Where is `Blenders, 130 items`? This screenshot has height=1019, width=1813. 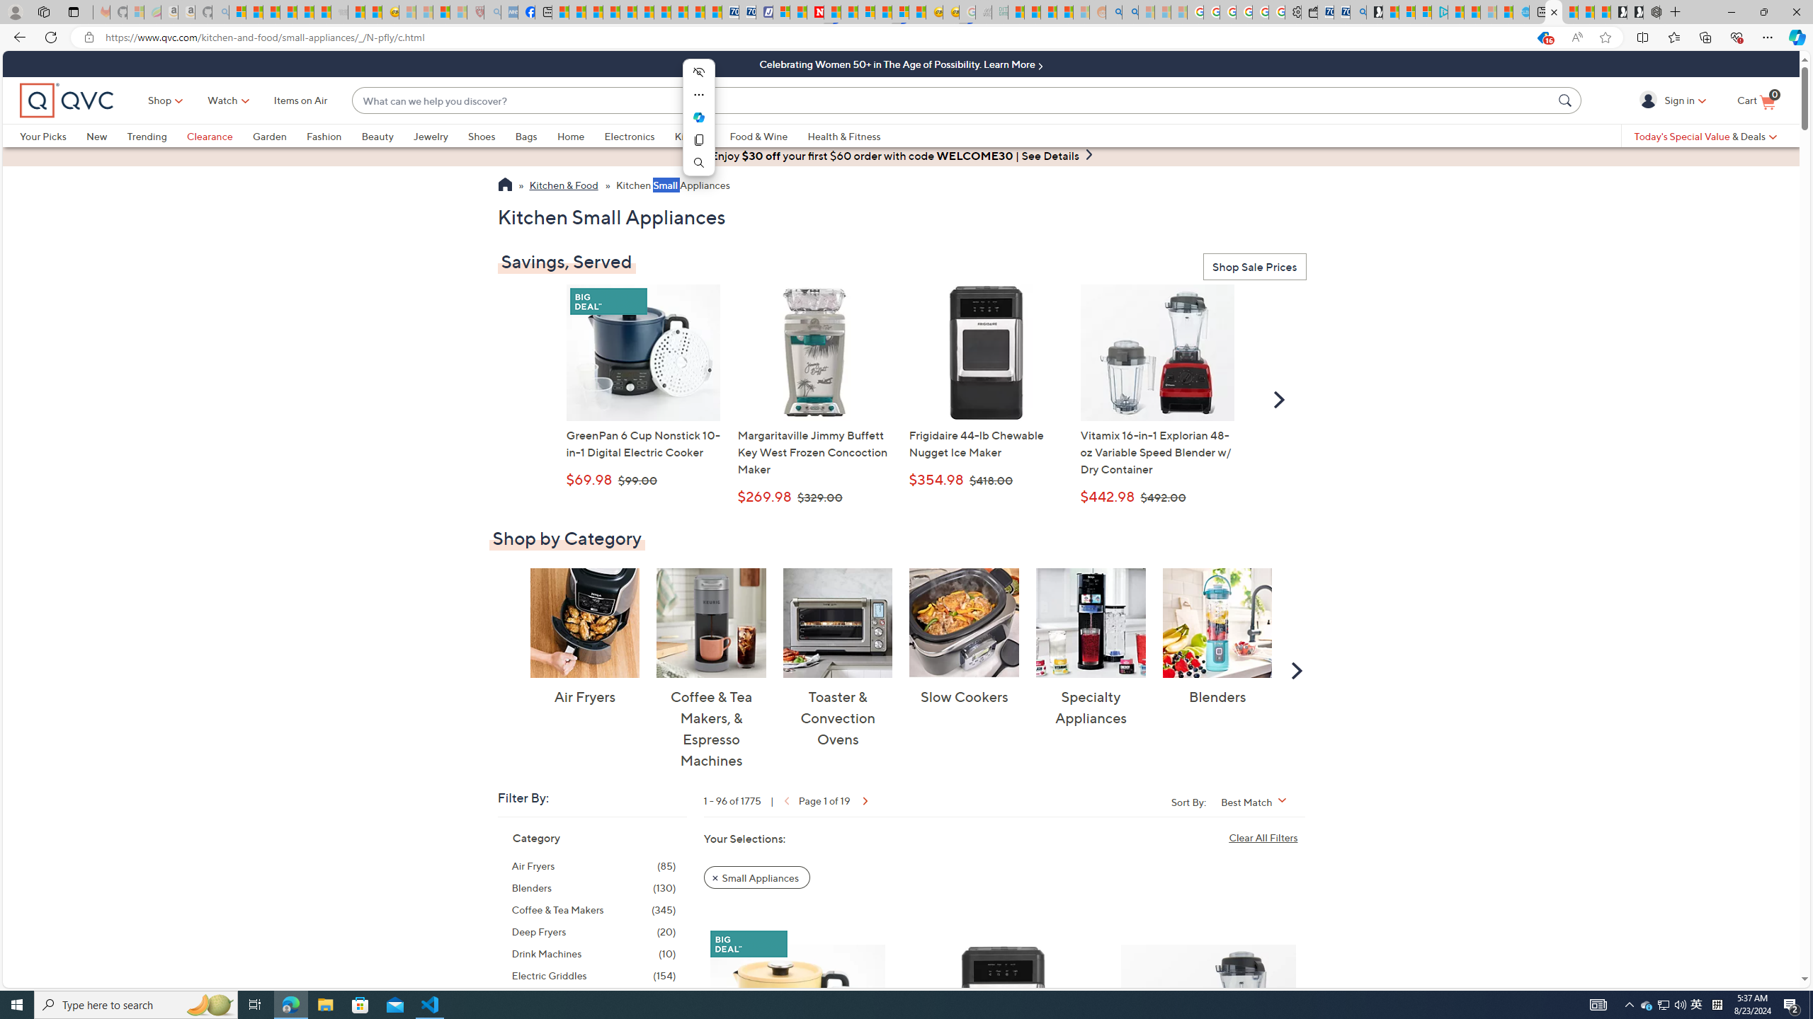 Blenders, 130 items is located at coordinates (593, 887).